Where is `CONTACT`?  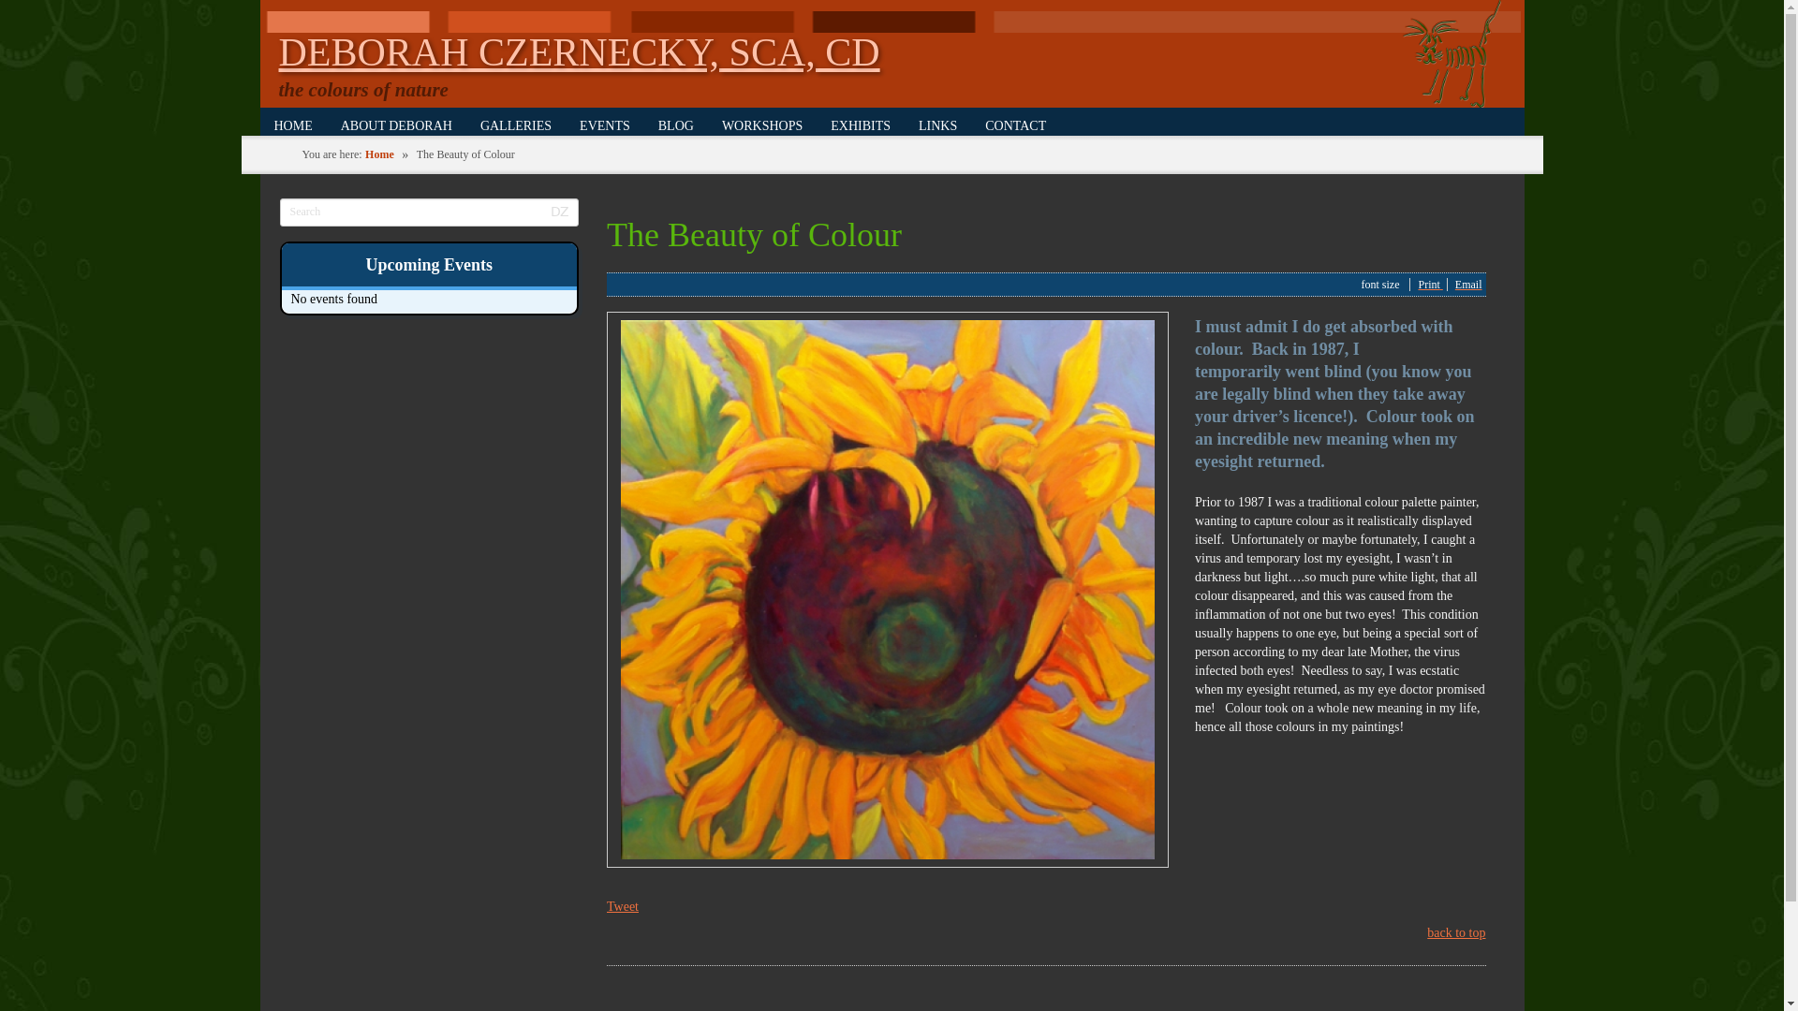
CONTACT is located at coordinates (1015, 124).